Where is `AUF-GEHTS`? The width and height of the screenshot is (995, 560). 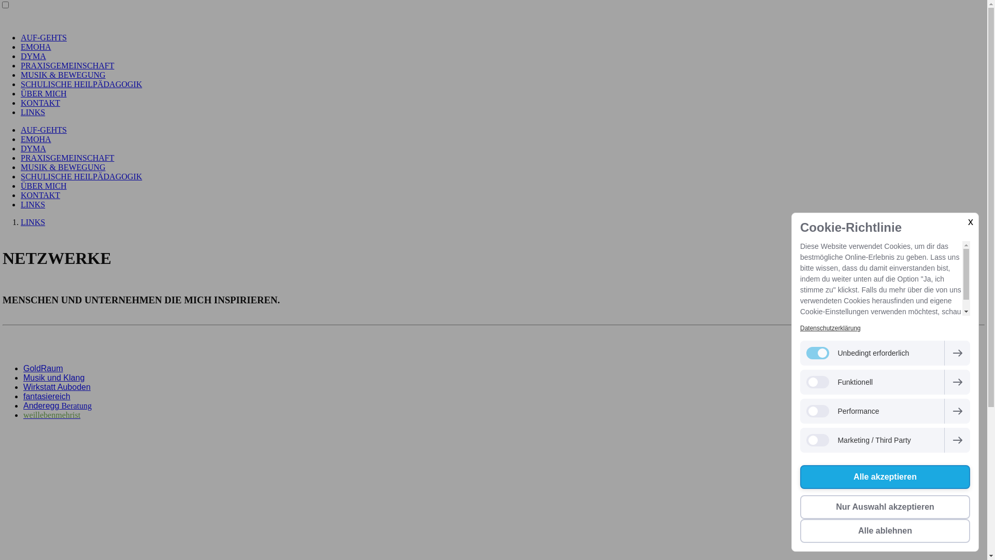
AUF-GEHTS is located at coordinates (44, 37).